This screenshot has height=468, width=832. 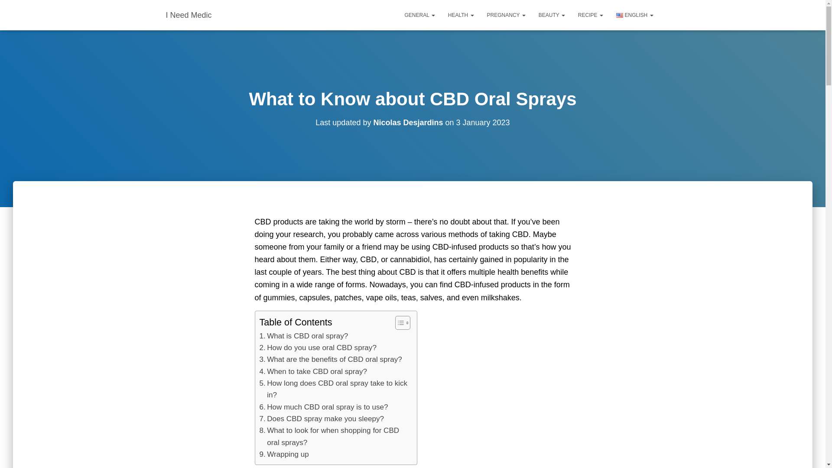 What do you see at coordinates (303, 336) in the screenshot?
I see `What is CBD oral spray?` at bounding box center [303, 336].